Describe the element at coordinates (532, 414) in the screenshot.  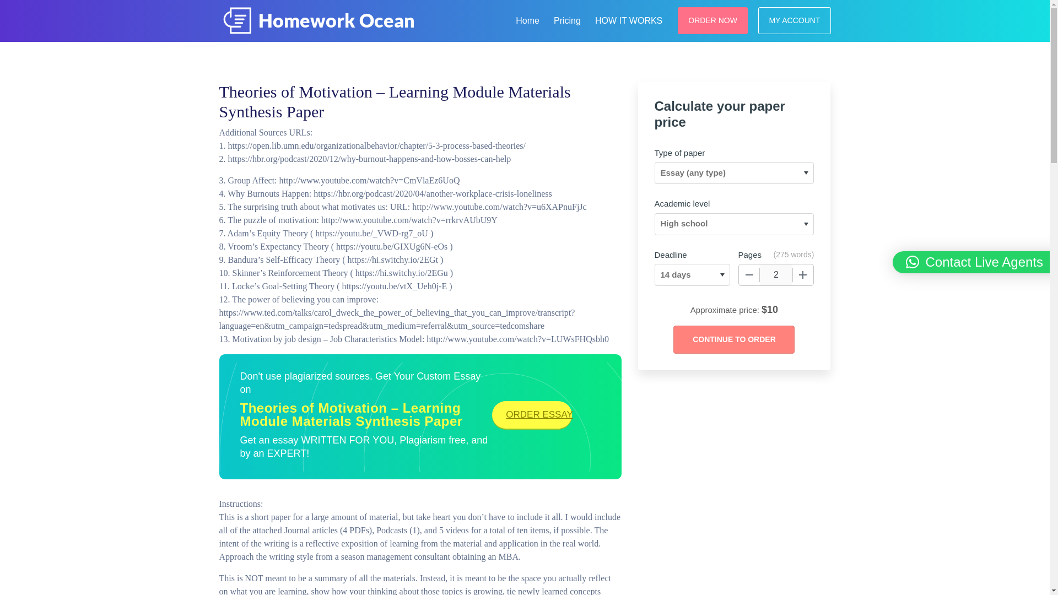
I see `ORDER ESSAY` at that location.